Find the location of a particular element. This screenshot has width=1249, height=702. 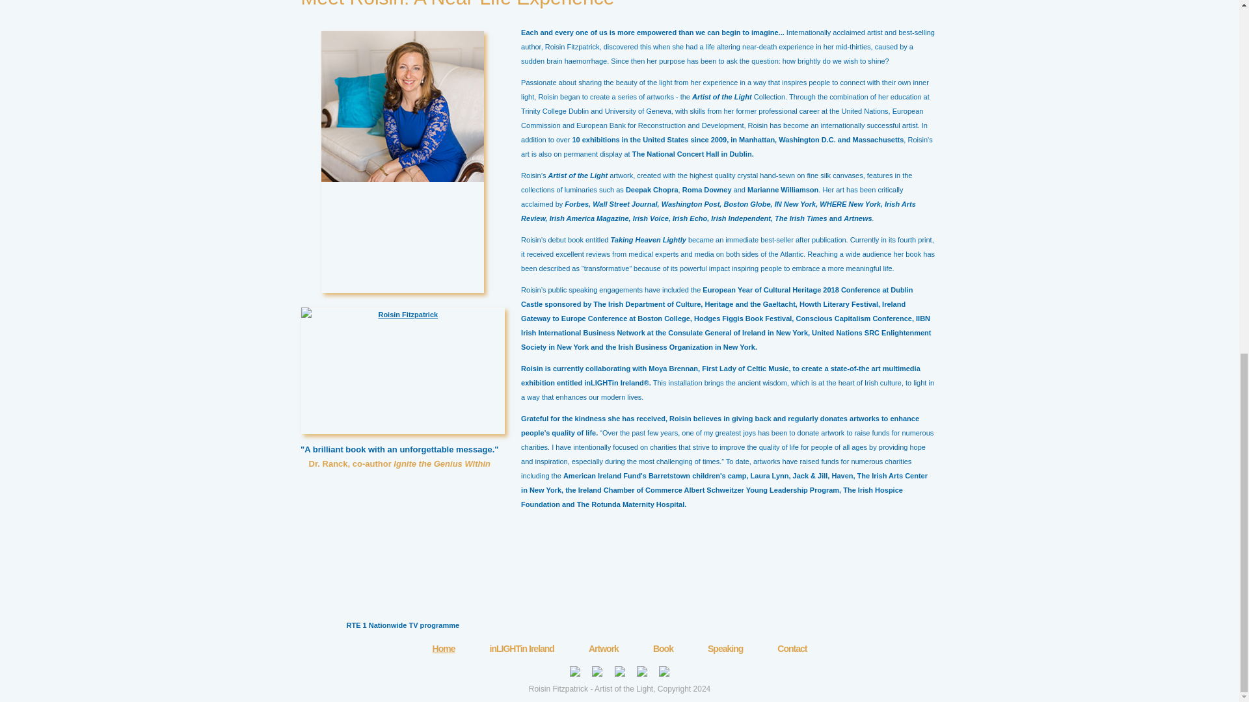

Contact is located at coordinates (792, 649).